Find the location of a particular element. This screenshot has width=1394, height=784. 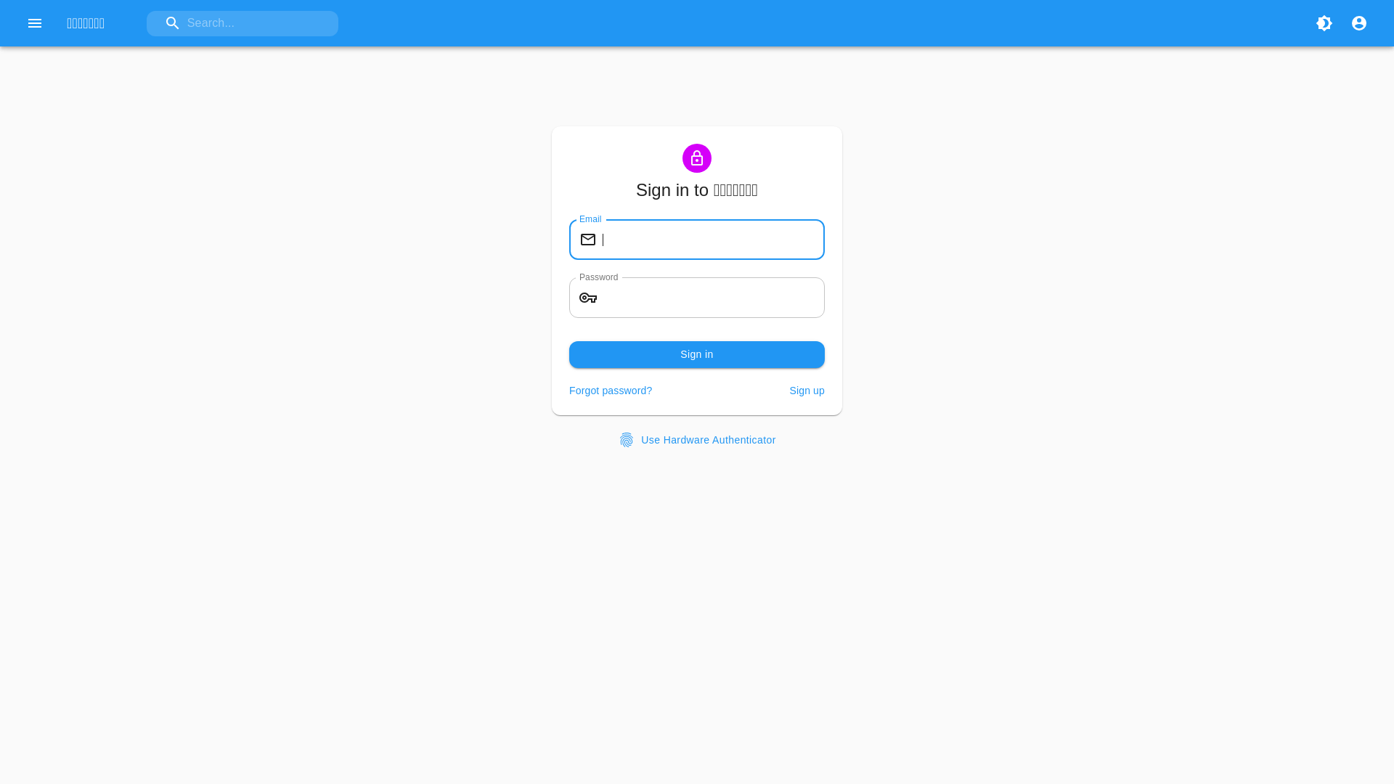

Sign up is located at coordinates (807, 391).